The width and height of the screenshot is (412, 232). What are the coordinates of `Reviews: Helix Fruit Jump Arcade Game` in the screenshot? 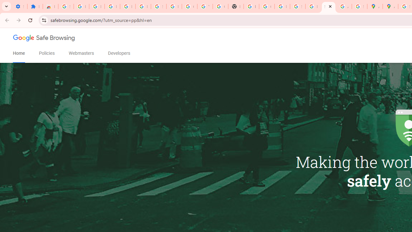 It's located at (50, 6).